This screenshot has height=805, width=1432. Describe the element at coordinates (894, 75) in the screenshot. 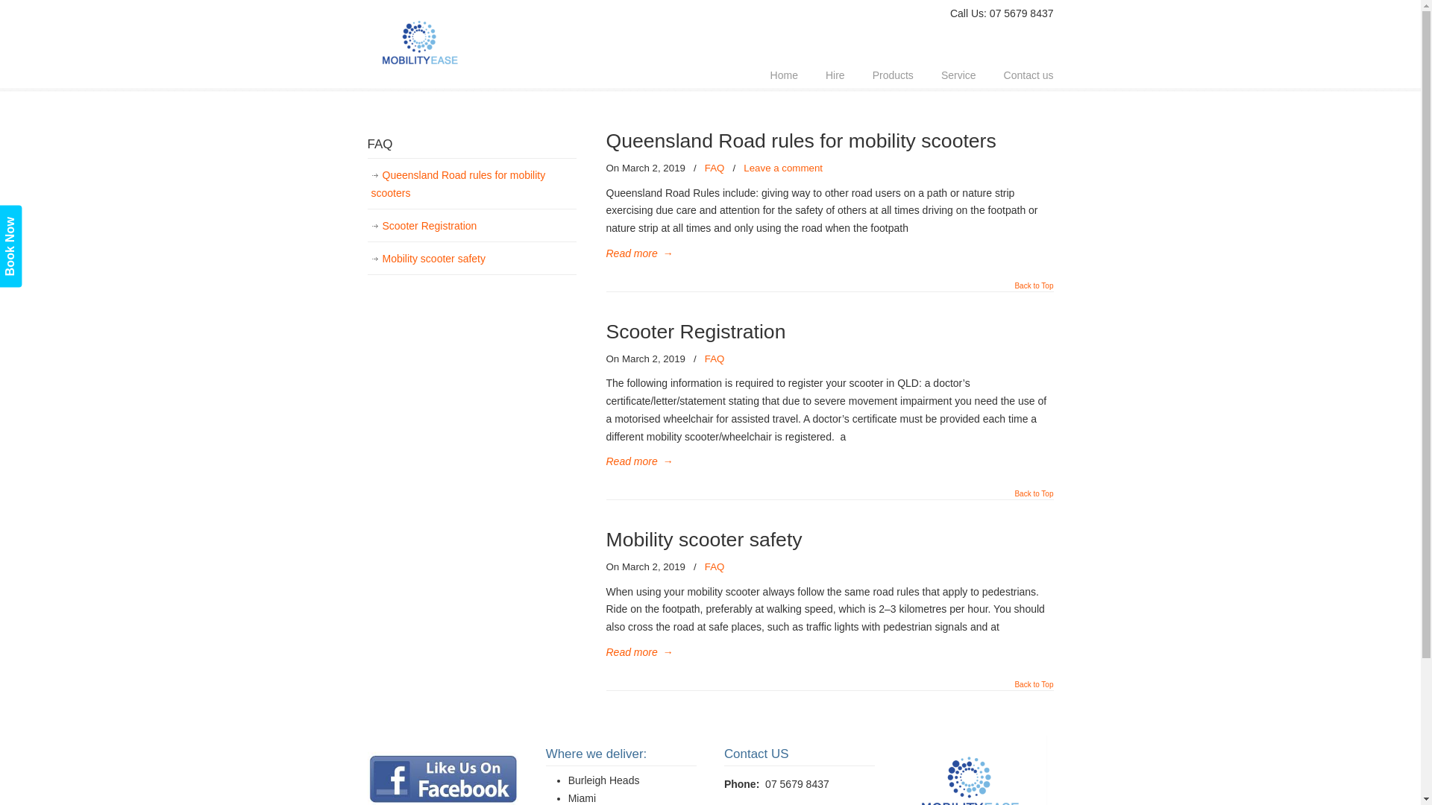

I see `Products` at that location.